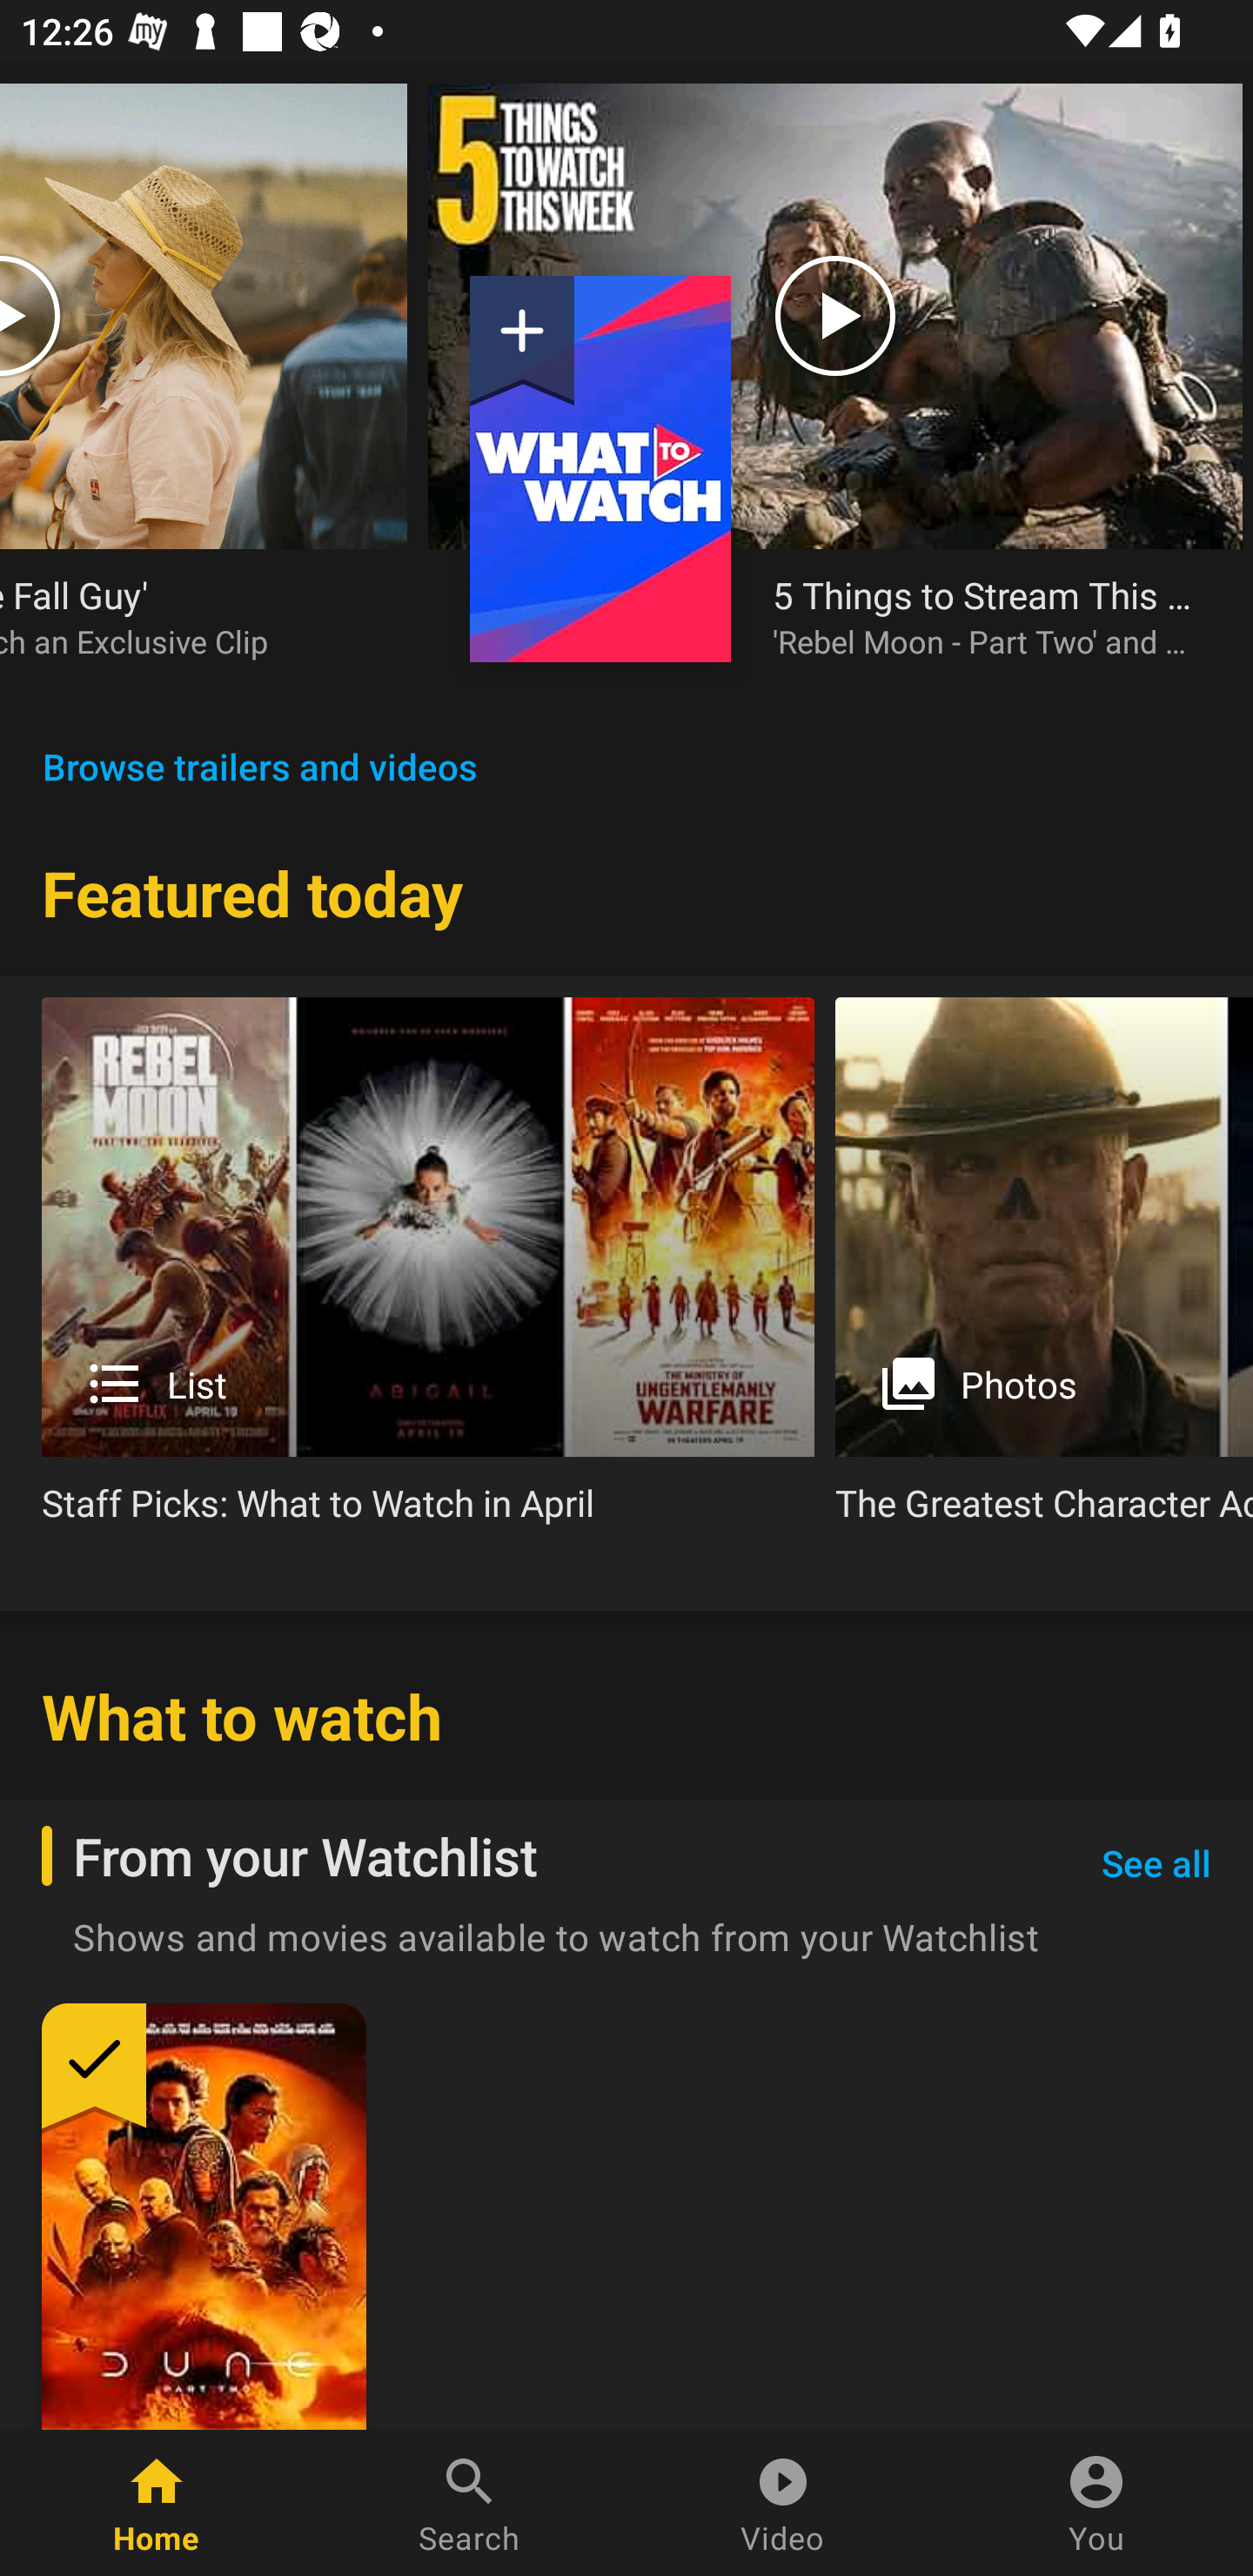  What do you see at coordinates (428, 1272) in the screenshot?
I see `List Staff Picks: What to Watch in April` at bounding box center [428, 1272].